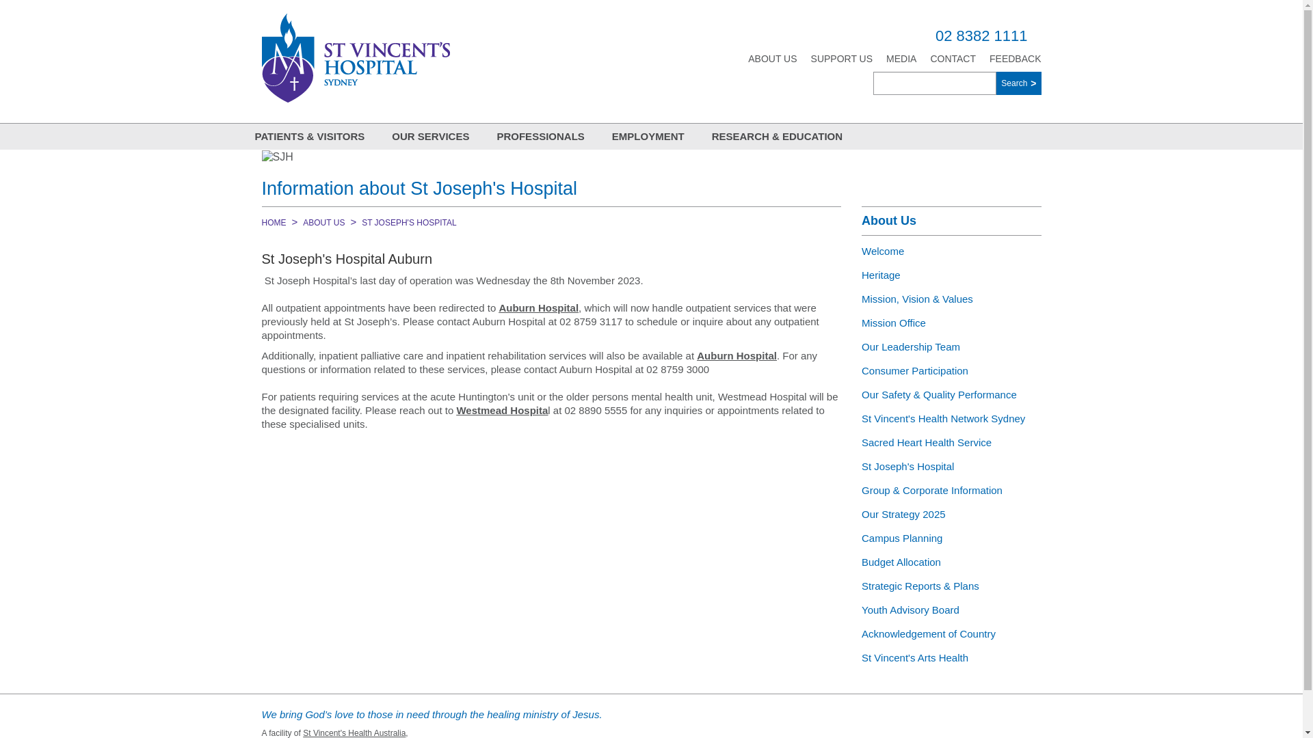 This screenshot has height=738, width=1313. What do you see at coordinates (431, 137) in the screenshot?
I see `OUR SERVICES` at bounding box center [431, 137].